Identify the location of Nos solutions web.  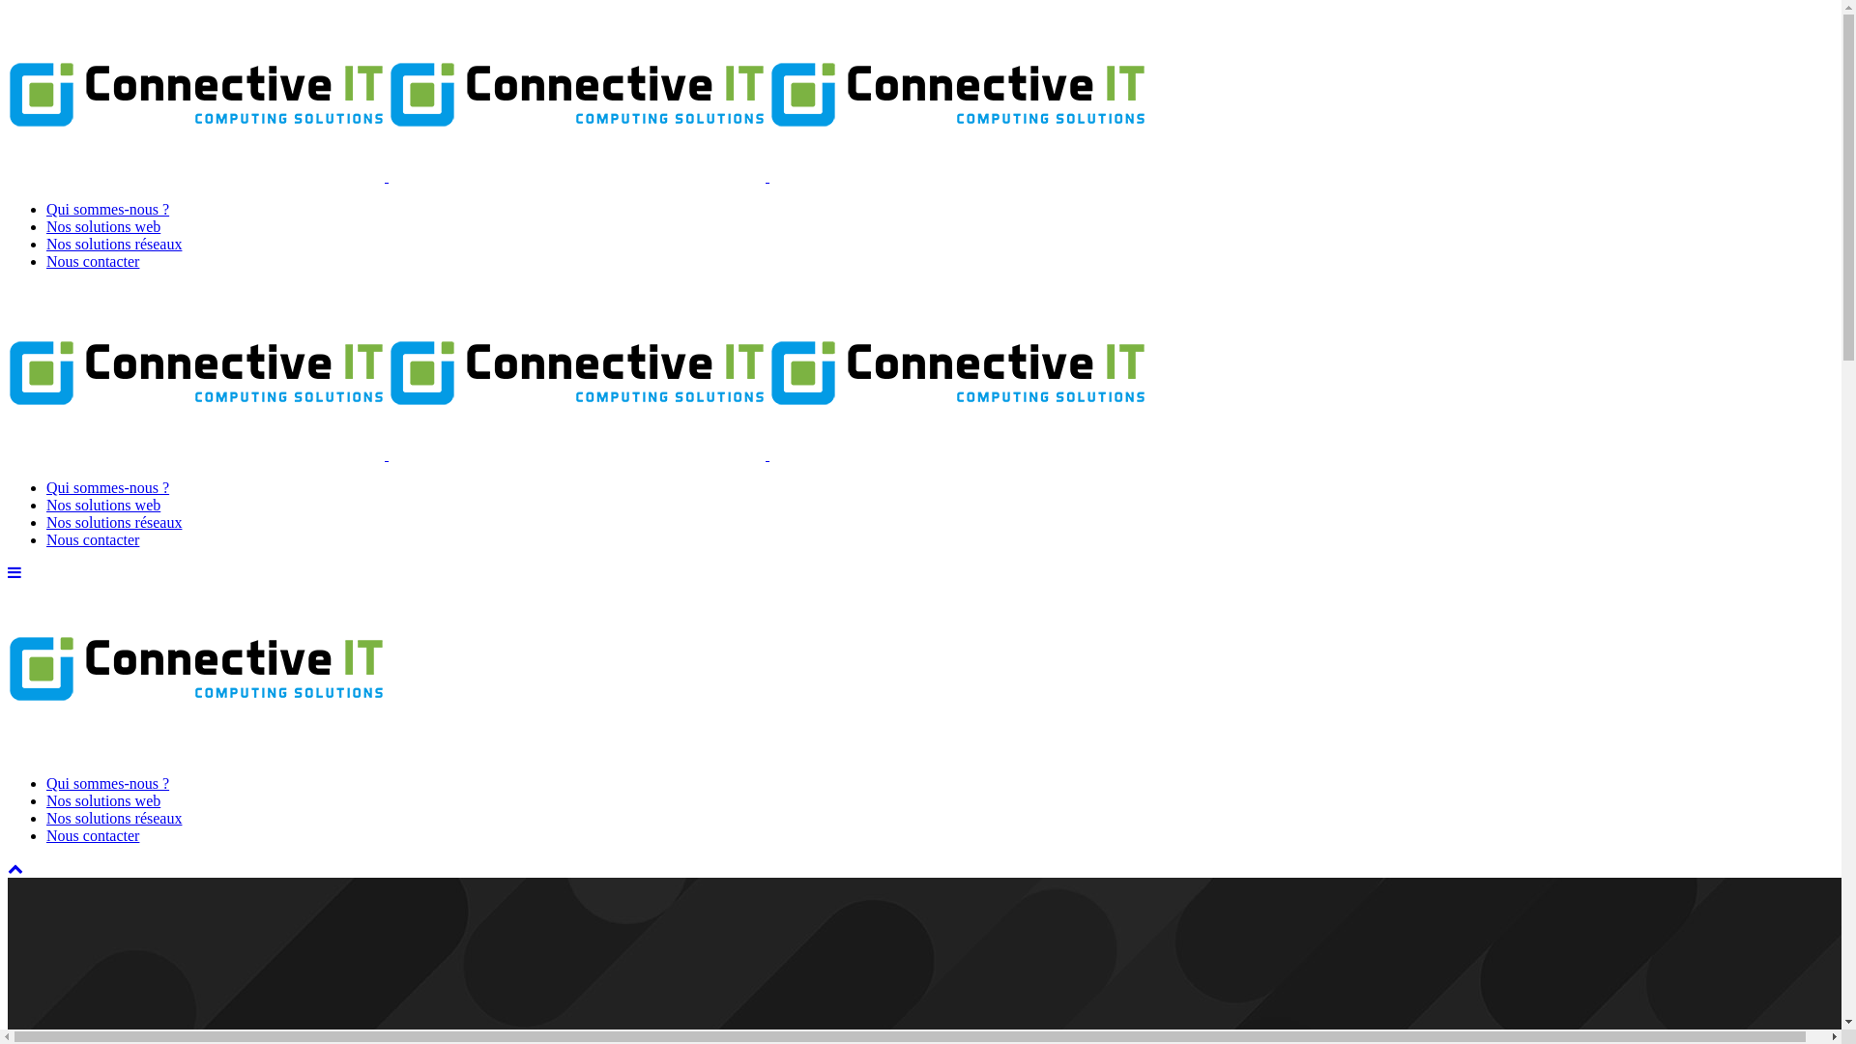
(103, 800).